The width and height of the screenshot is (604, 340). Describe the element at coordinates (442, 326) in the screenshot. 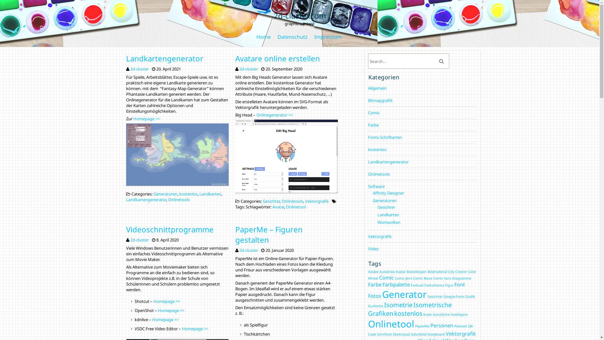

I see `Personen` at that location.